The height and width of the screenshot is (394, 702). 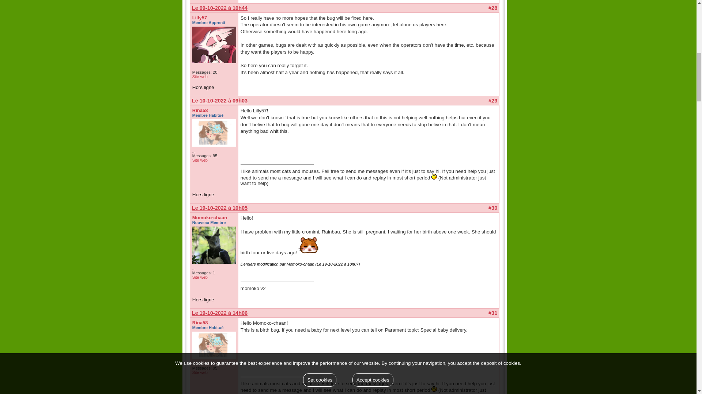 I want to click on Site web, so click(x=200, y=77).